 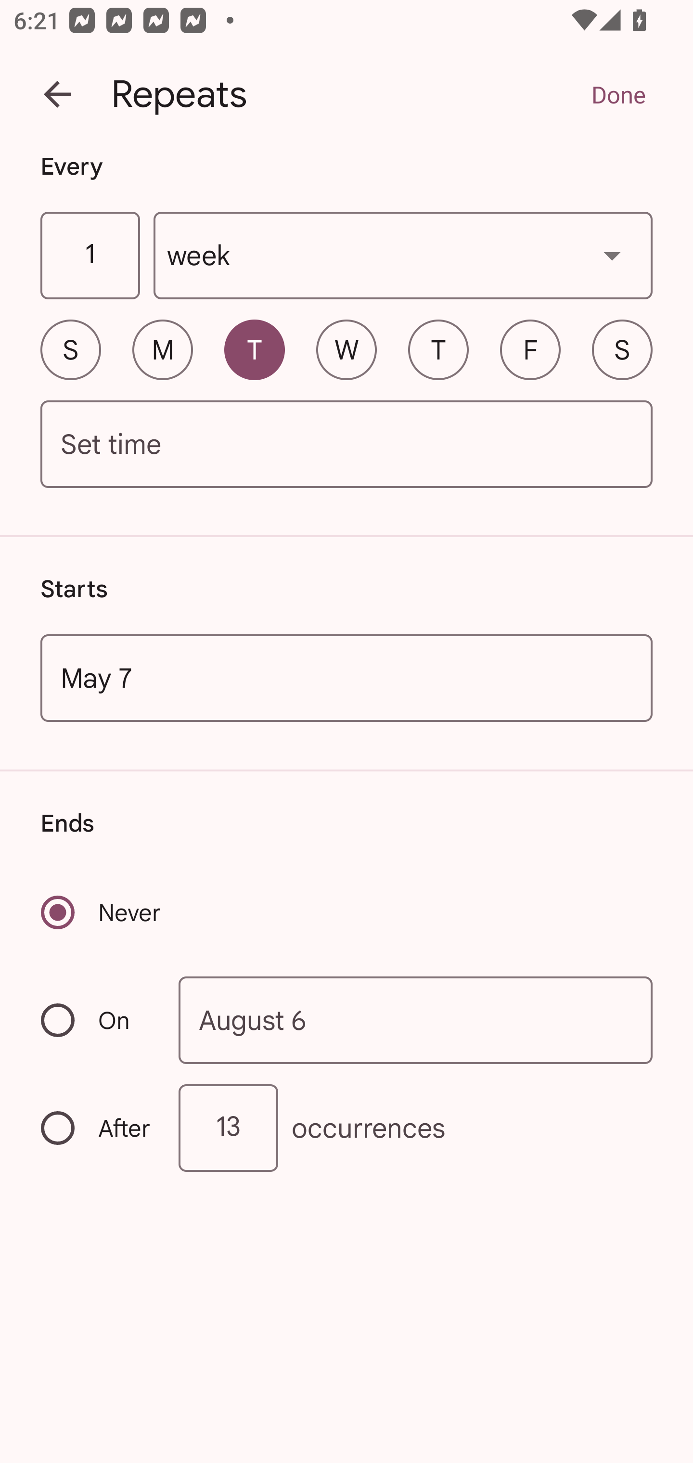 What do you see at coordinates (97, 1020) in the screenshot?
I see `On Recurrence ends on a specific date` at bounding box center [97, 1020].